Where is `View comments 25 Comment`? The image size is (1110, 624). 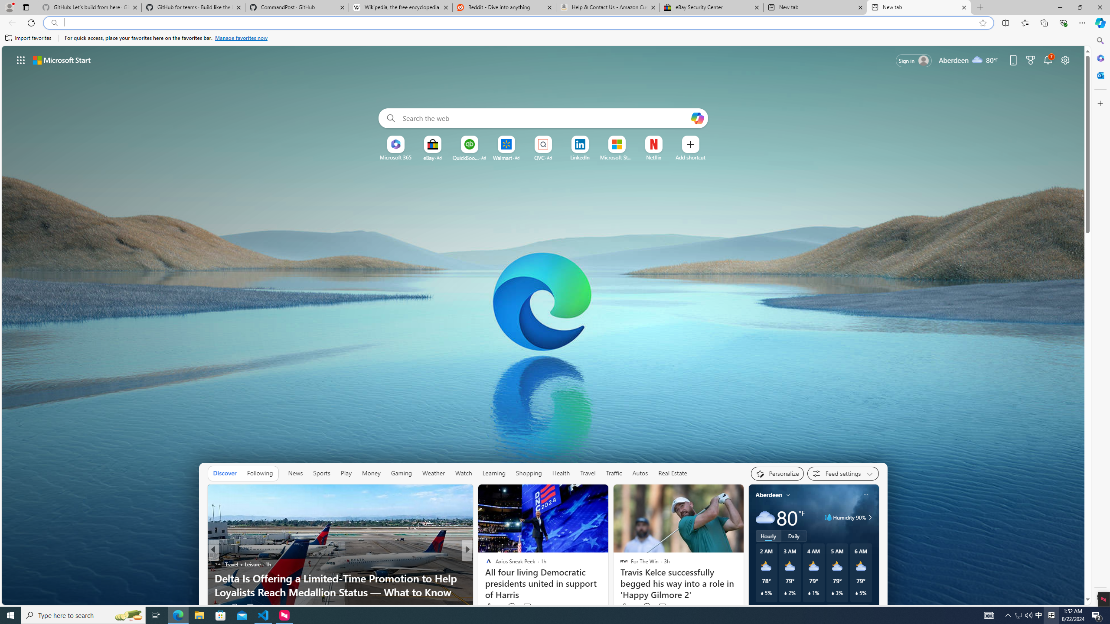 View comments 25 Comment is located at coordinates (524, 608).